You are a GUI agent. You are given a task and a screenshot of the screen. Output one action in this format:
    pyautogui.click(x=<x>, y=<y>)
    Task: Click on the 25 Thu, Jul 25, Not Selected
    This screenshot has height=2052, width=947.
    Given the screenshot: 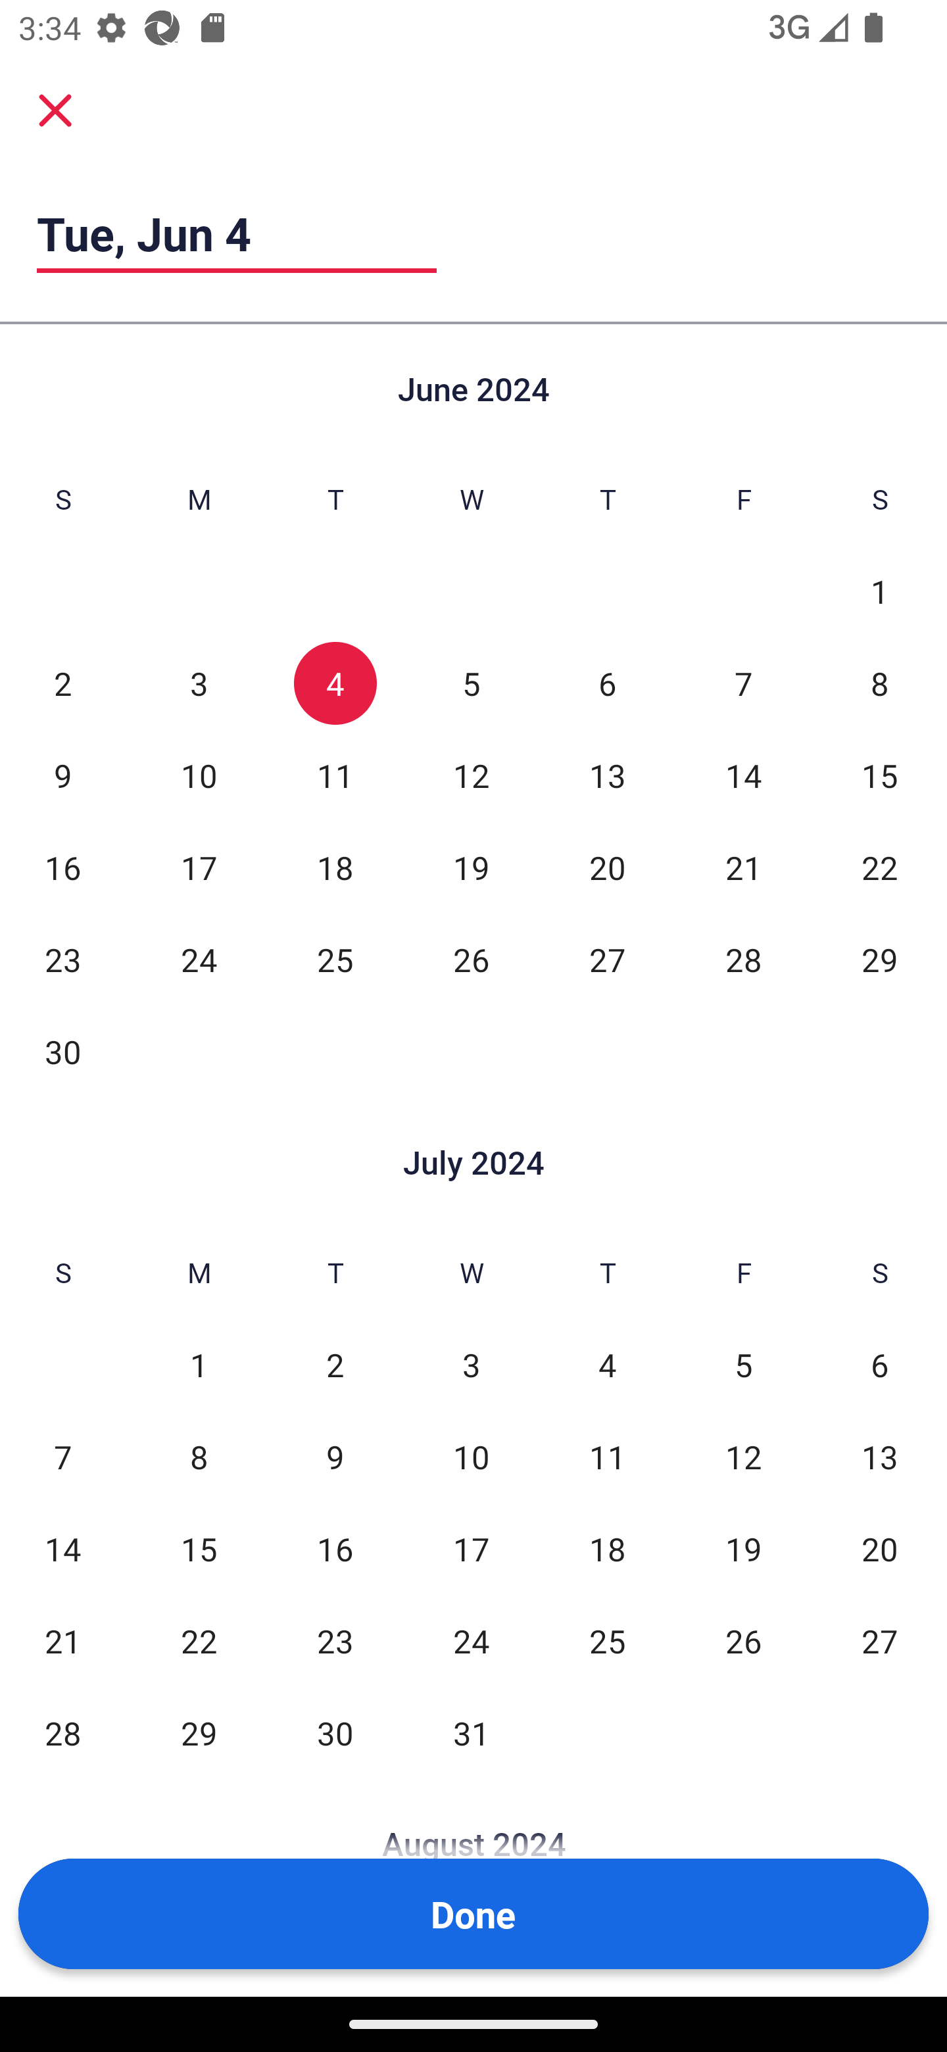 What is the action you would take?
    pyautogui.click(x=607, y=1640)
    